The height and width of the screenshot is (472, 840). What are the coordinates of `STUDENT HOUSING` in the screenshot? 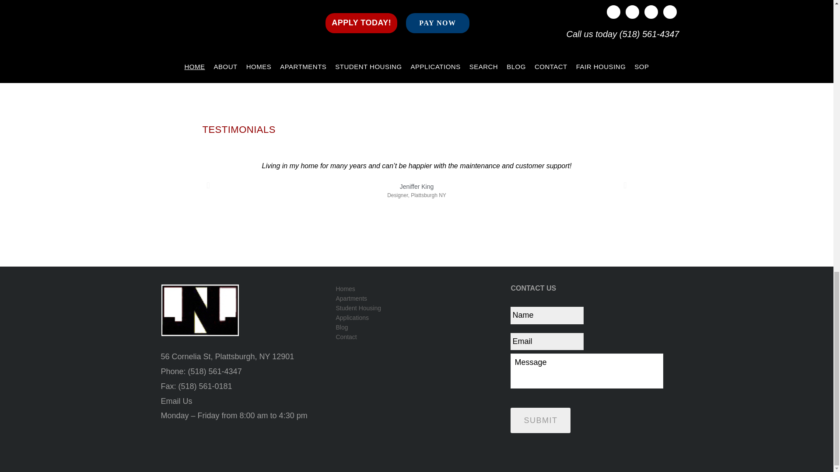 It's located at (562, 72).